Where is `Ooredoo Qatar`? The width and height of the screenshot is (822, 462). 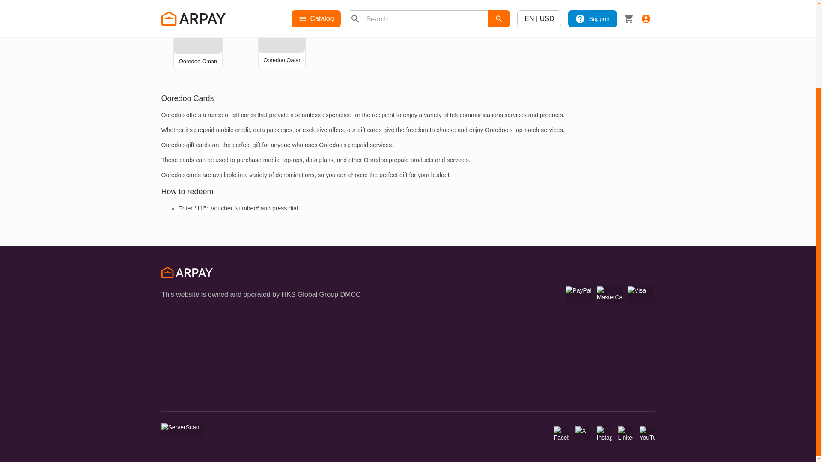 Ooredoo Qatar is located at coordinates (282, 29).